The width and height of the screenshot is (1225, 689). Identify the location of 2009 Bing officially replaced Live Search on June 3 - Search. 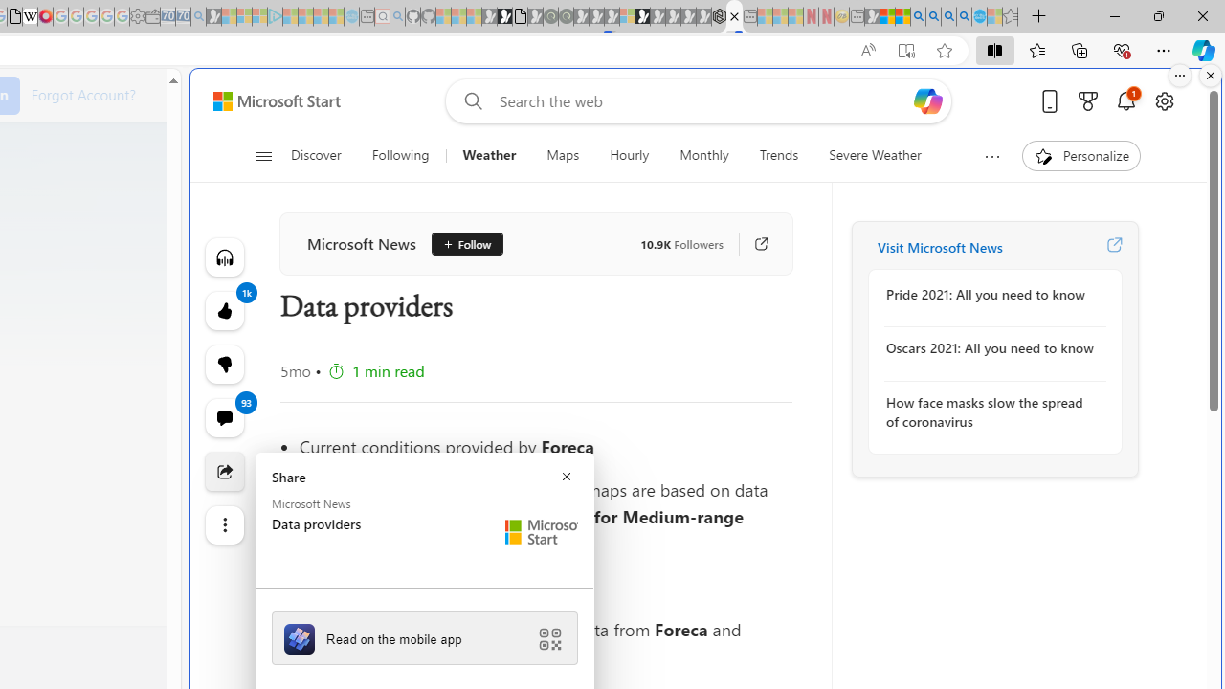
(933, 17).